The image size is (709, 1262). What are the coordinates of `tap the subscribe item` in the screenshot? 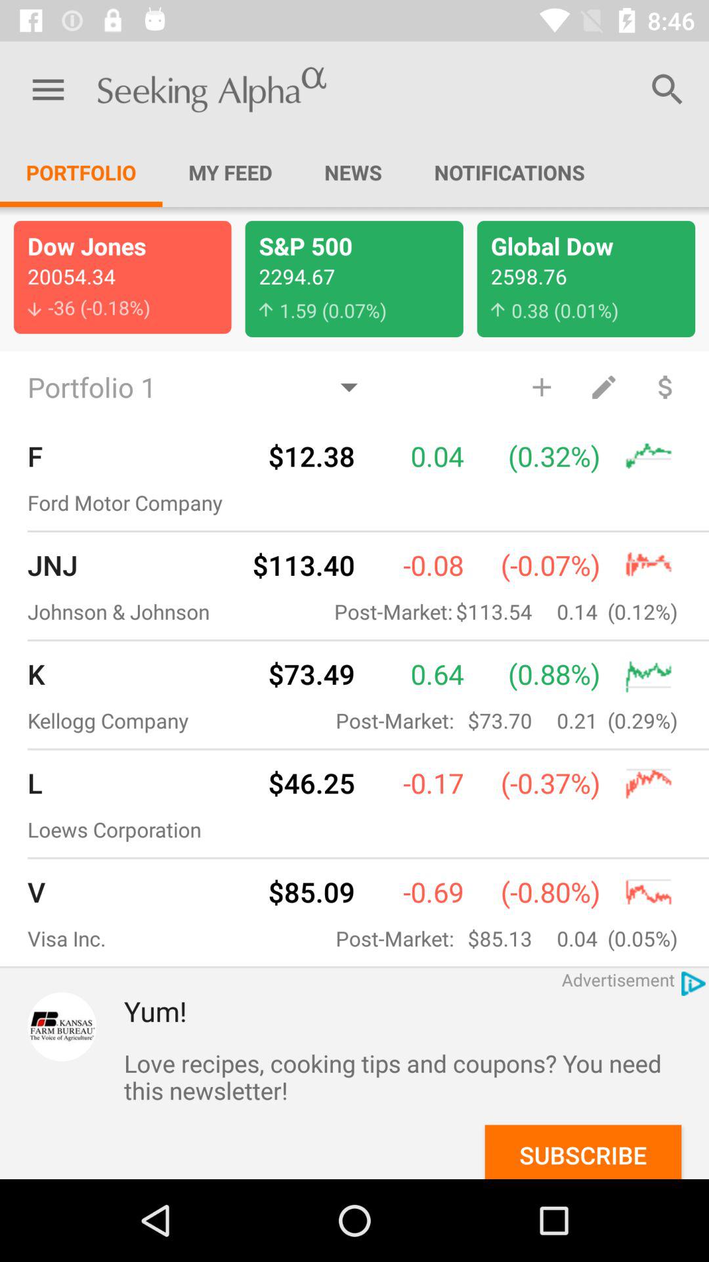 It's located at (583, 1152).